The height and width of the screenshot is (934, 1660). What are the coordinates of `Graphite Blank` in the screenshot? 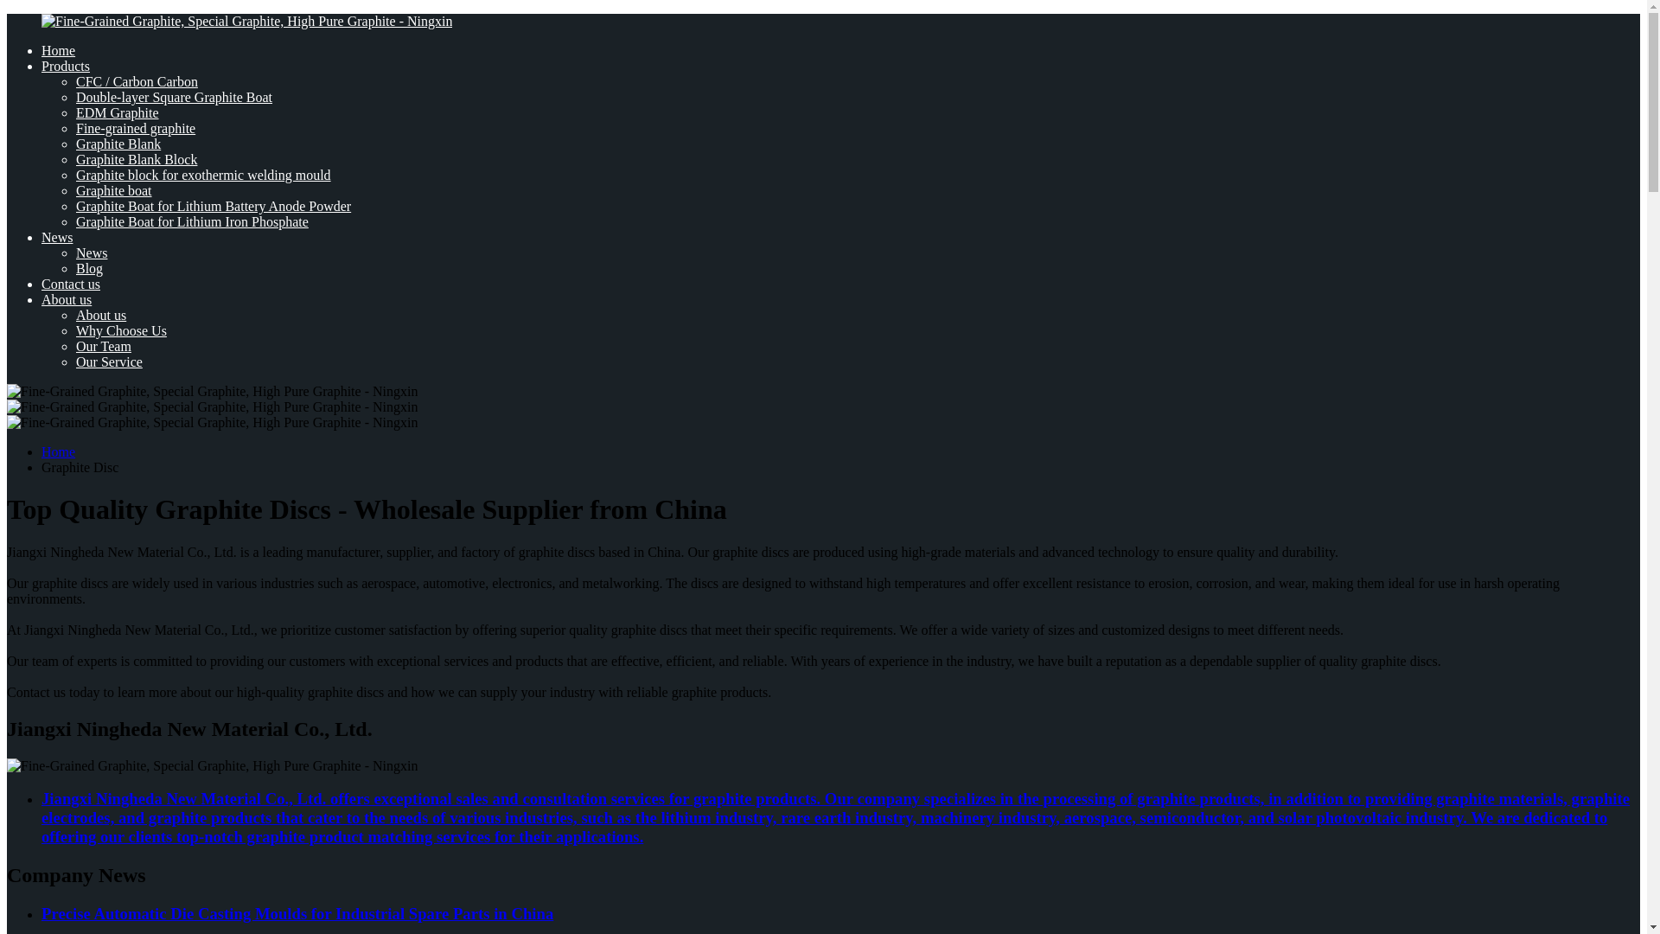 It's located at (118, 144).